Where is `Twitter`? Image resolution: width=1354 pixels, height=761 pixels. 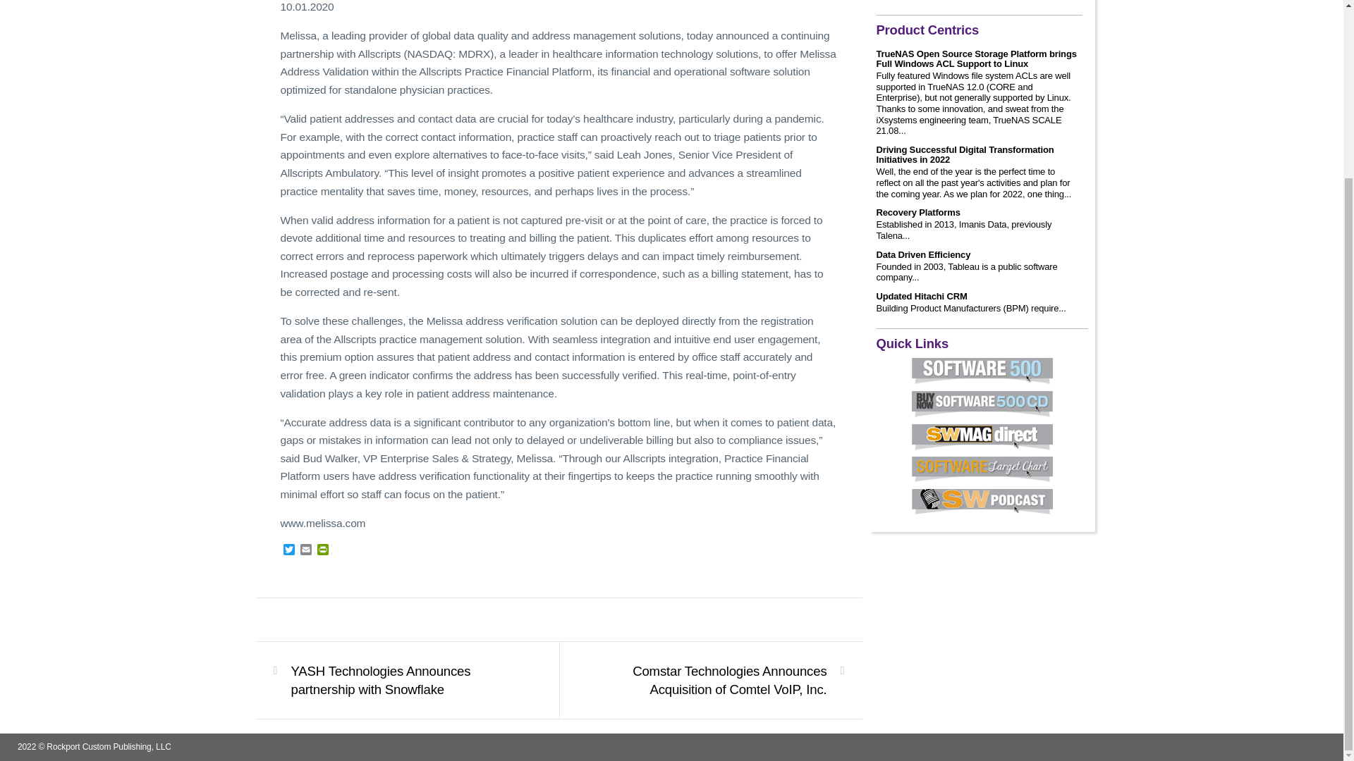
Twitter is located at coordinates (289, 550).